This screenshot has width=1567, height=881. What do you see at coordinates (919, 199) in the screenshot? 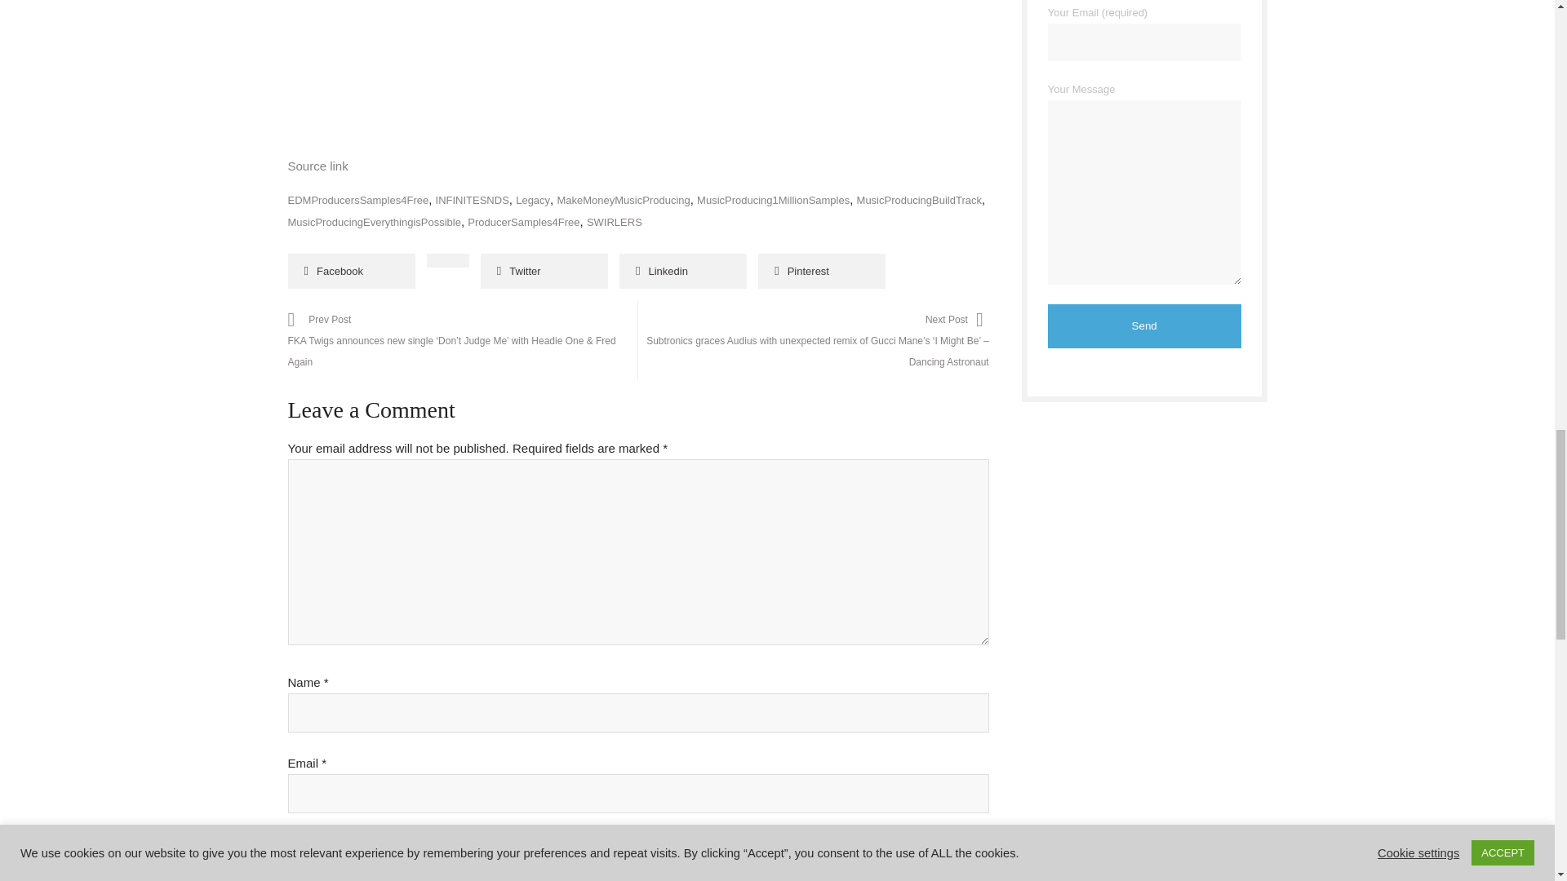
I see `MusicProducingBuildTrack` at bounding box center [919, 199].